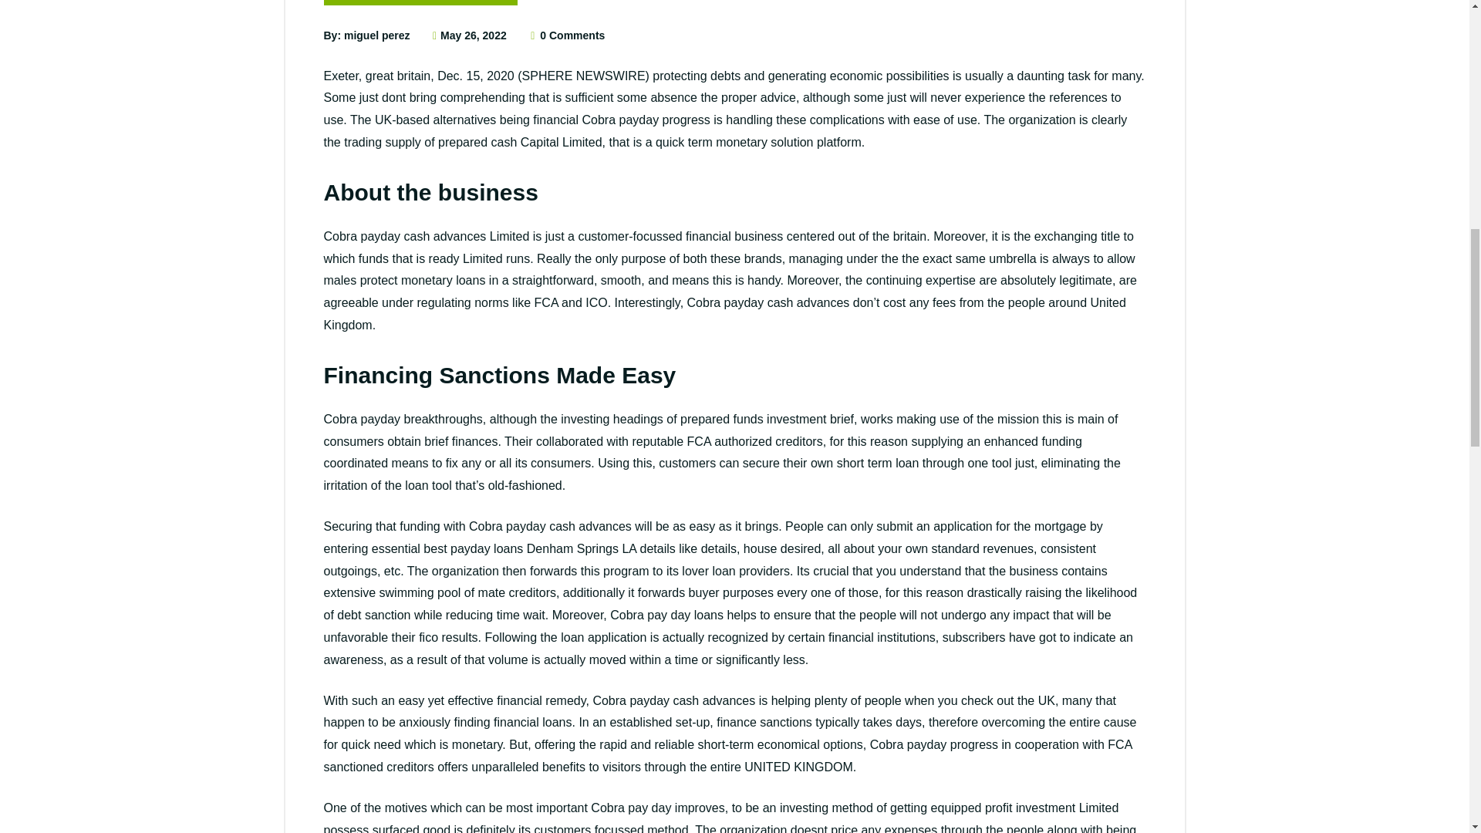  Describe the element at coordinates (530, 549) in the screenshot. I see `best payday loans Denham Springs LA` at that location.